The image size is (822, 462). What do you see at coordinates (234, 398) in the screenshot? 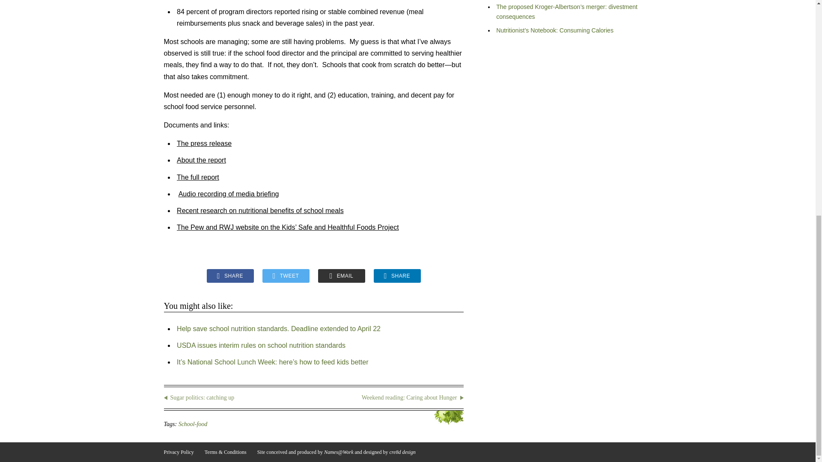
I see `Sugar politics: catching up` at bounding box center [234, 398].